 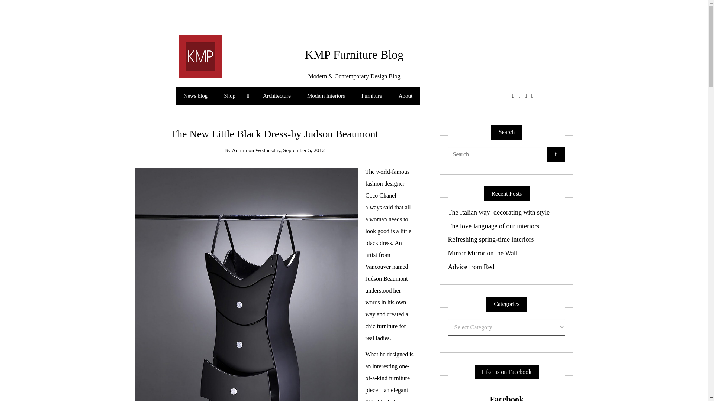 What do you see at coordinates (277, 96) in the screenshot?
I see `Architecture` at bounding box center [277, 96].